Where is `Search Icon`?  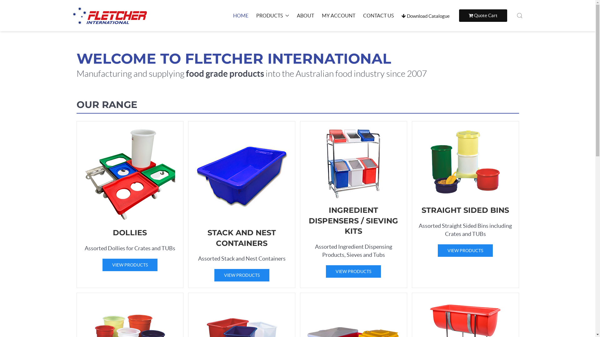
Search Icon is located at coordinates (519, 16).